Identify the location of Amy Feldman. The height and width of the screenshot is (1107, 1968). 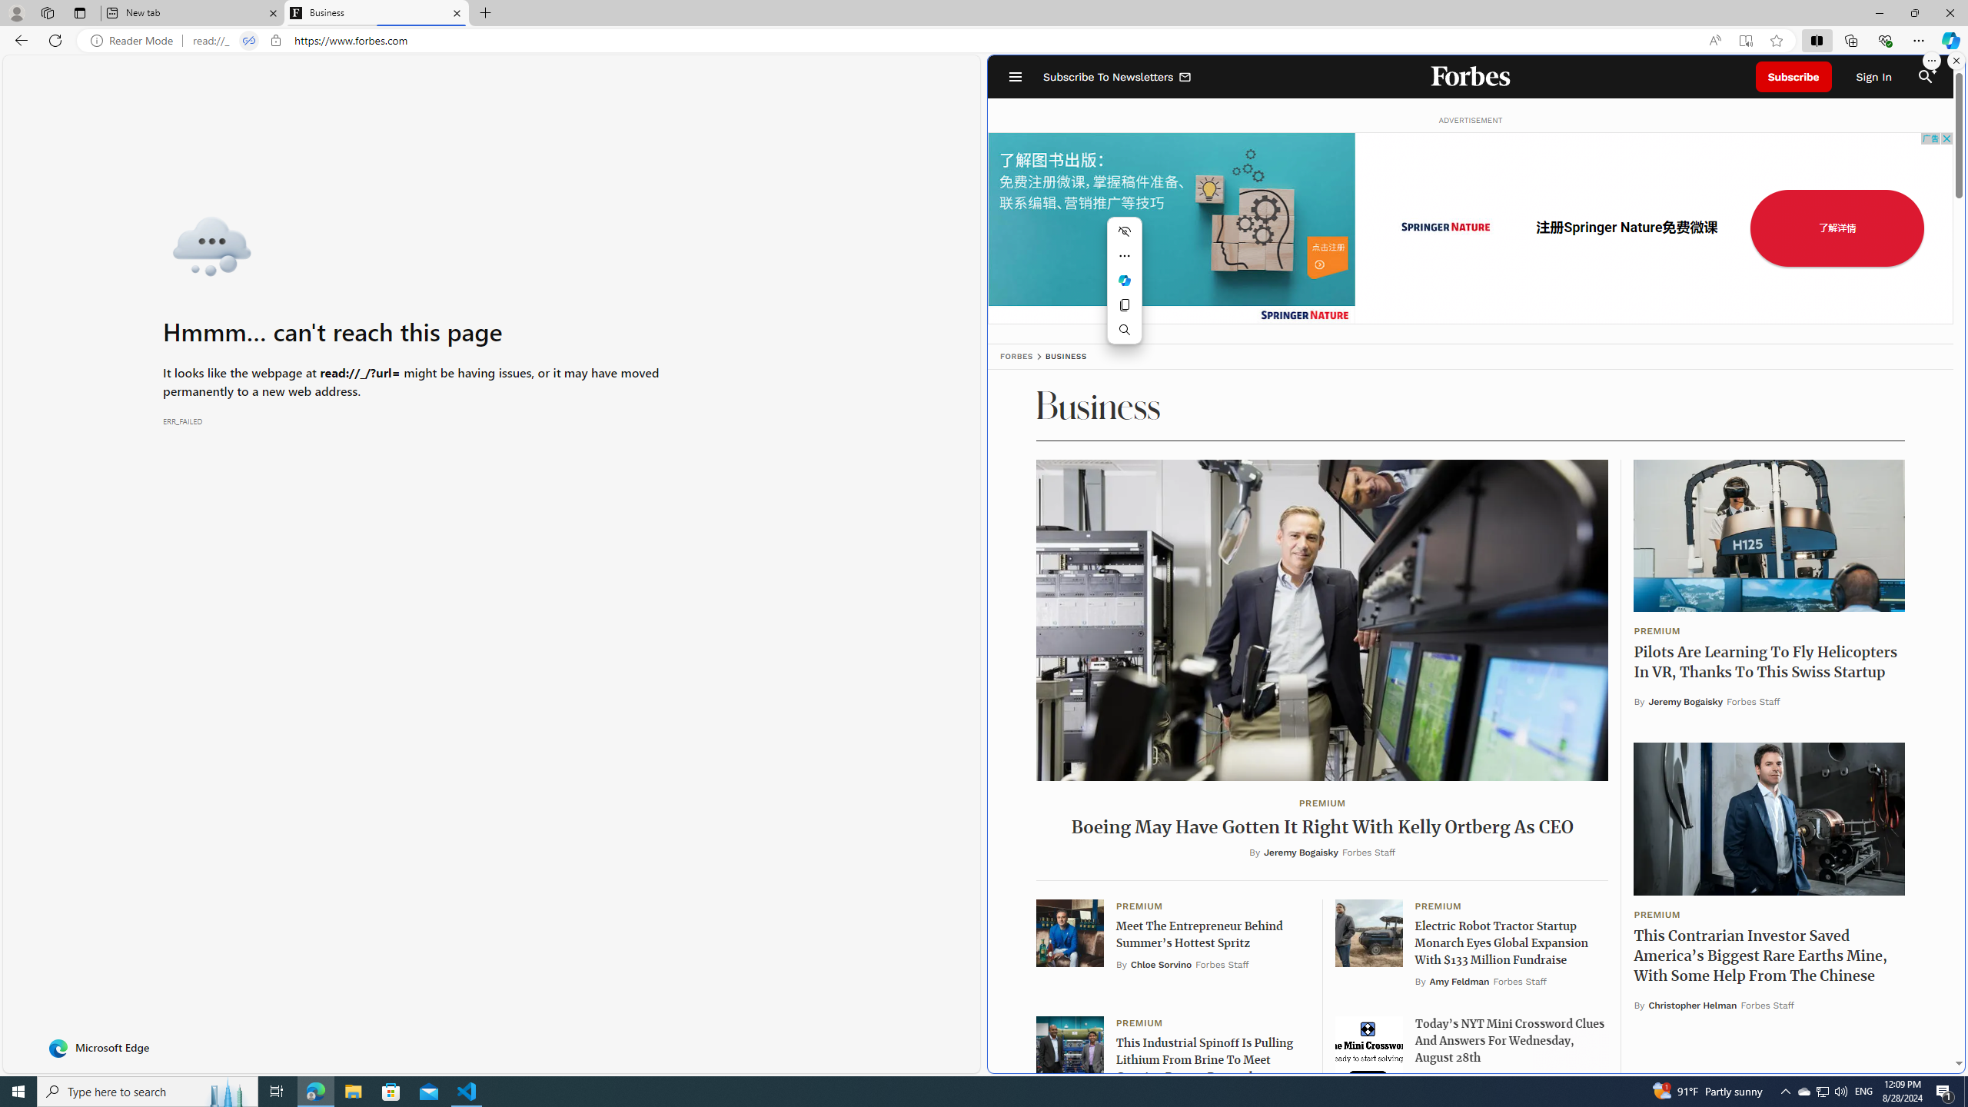
(1459, 981).